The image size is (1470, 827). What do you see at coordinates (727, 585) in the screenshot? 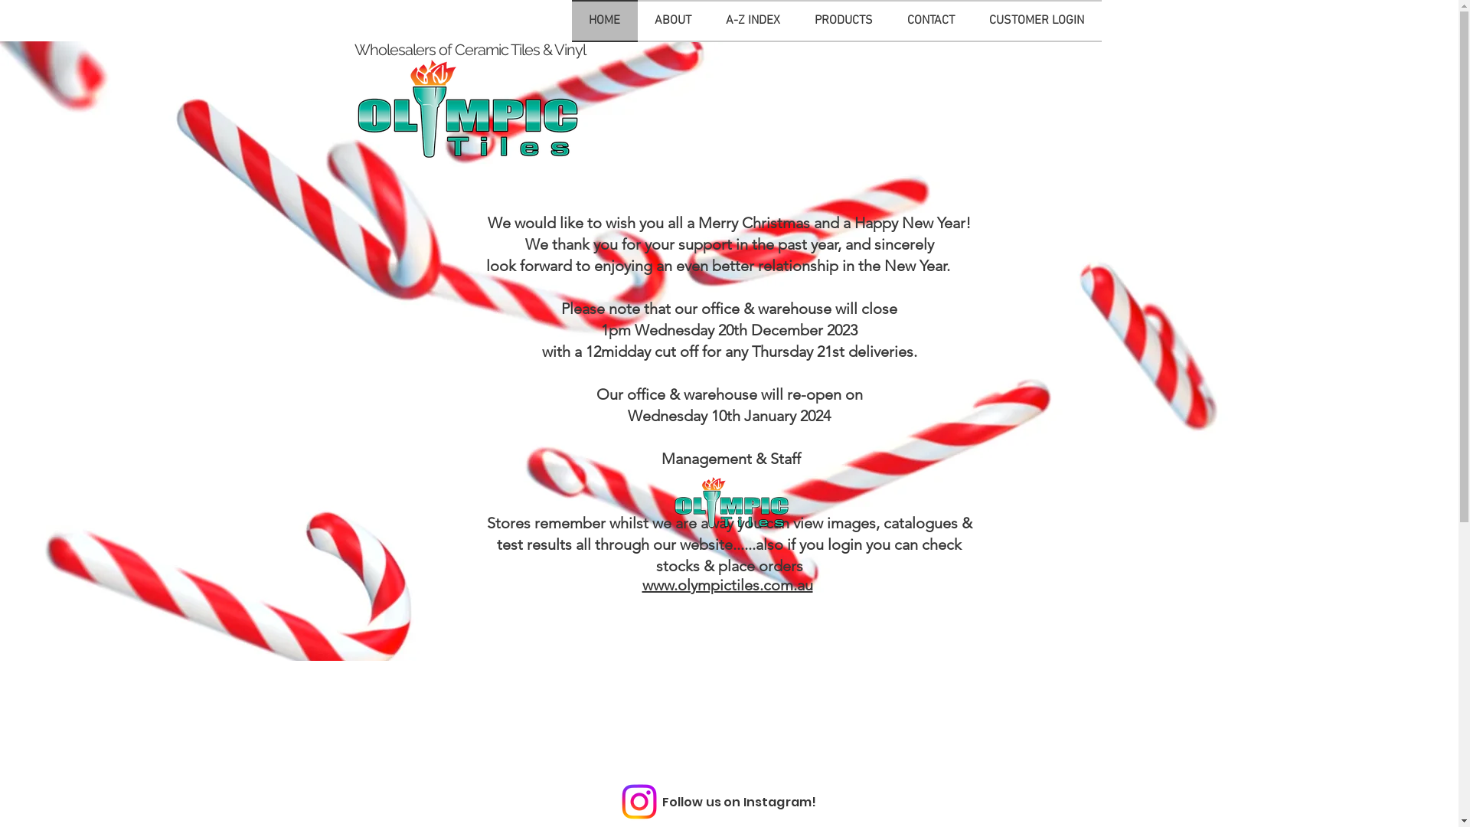
I see `www.olympictiles.com.au` at bounding box center [727, 585].